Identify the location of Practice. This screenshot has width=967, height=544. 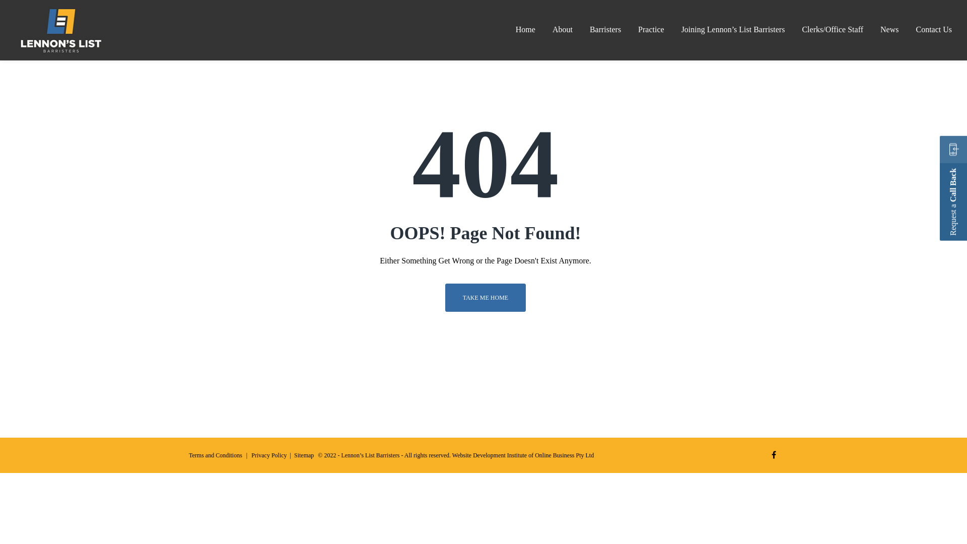
(651, 30).